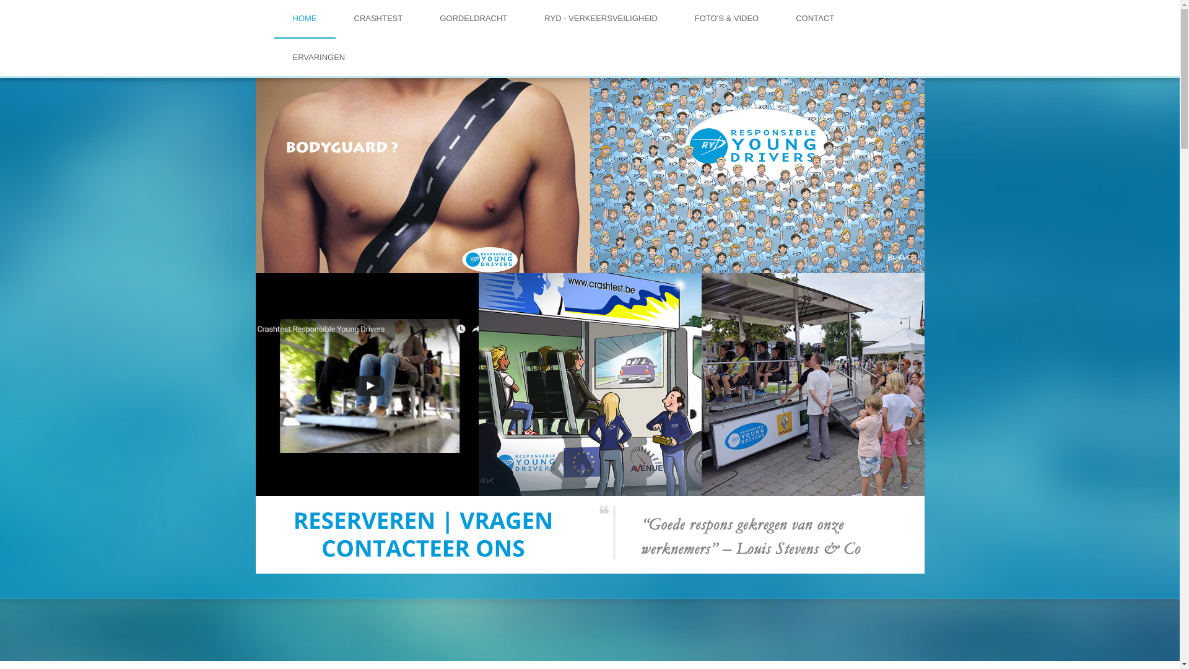 Image resolution: width=1189 pixels, height=669 pixels. What do you see at coordinates (379, 20) in the screenshot?
I see `CRASHTEST` at bounding box center [379, 20].